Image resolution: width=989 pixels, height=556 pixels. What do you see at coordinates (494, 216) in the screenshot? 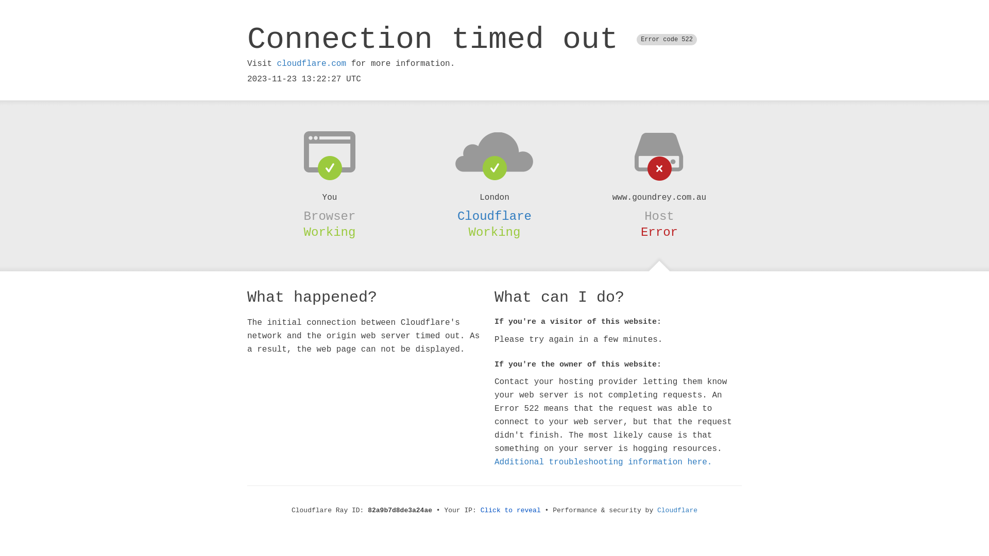
I see `Cloudflare` at bounding box center [494, 216].